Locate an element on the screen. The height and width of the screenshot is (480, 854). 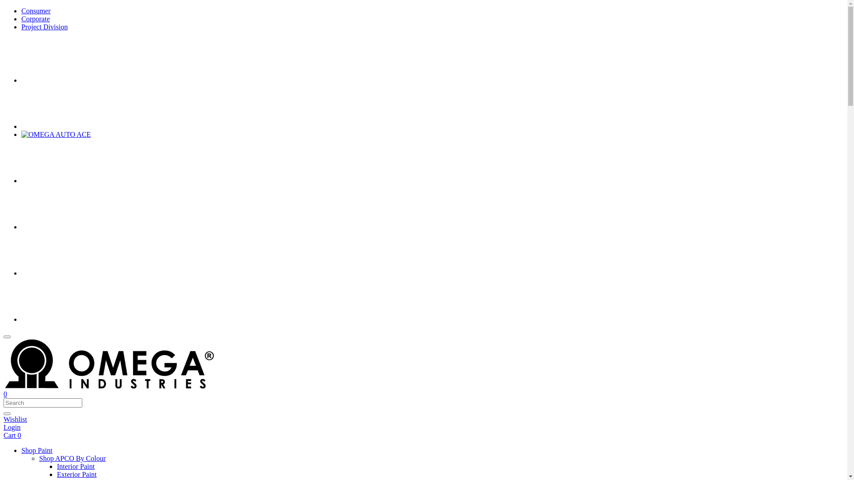
Rustblock is located at coordinates (73, 180).